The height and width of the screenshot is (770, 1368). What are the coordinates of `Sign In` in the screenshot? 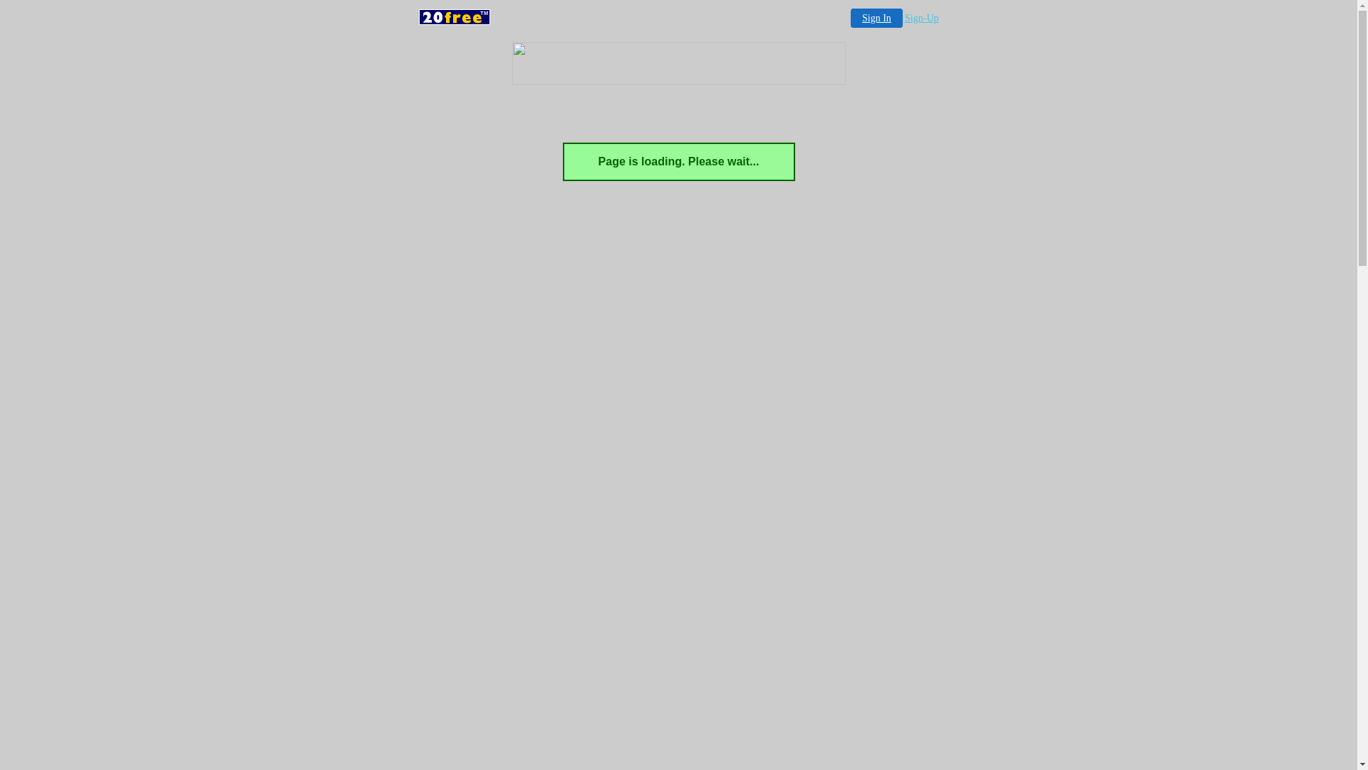 It's located at (876, 18).